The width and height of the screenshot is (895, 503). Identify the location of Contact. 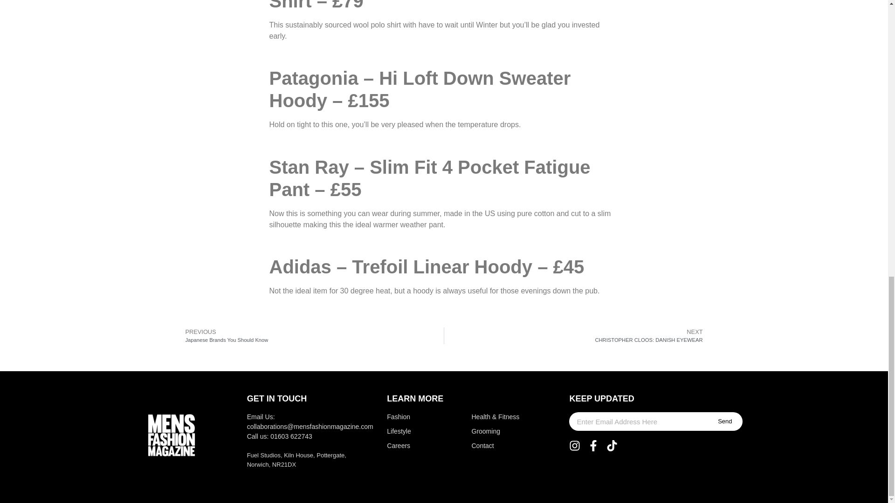
(496, 446).